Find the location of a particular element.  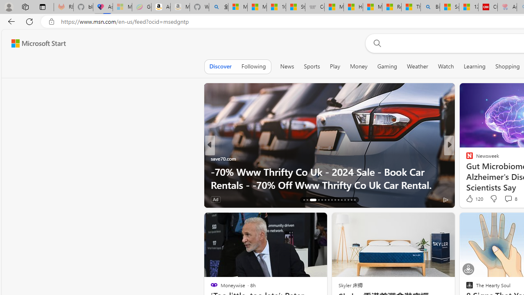

Learning is located at coordinates (475, 66).